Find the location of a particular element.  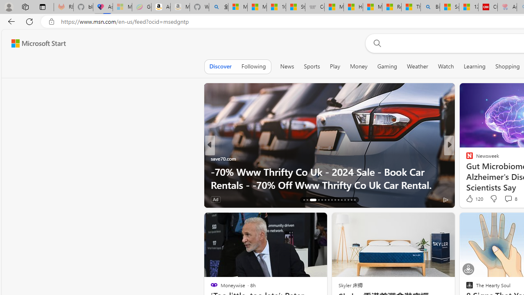

Learning is located at coordinates (475, 66).